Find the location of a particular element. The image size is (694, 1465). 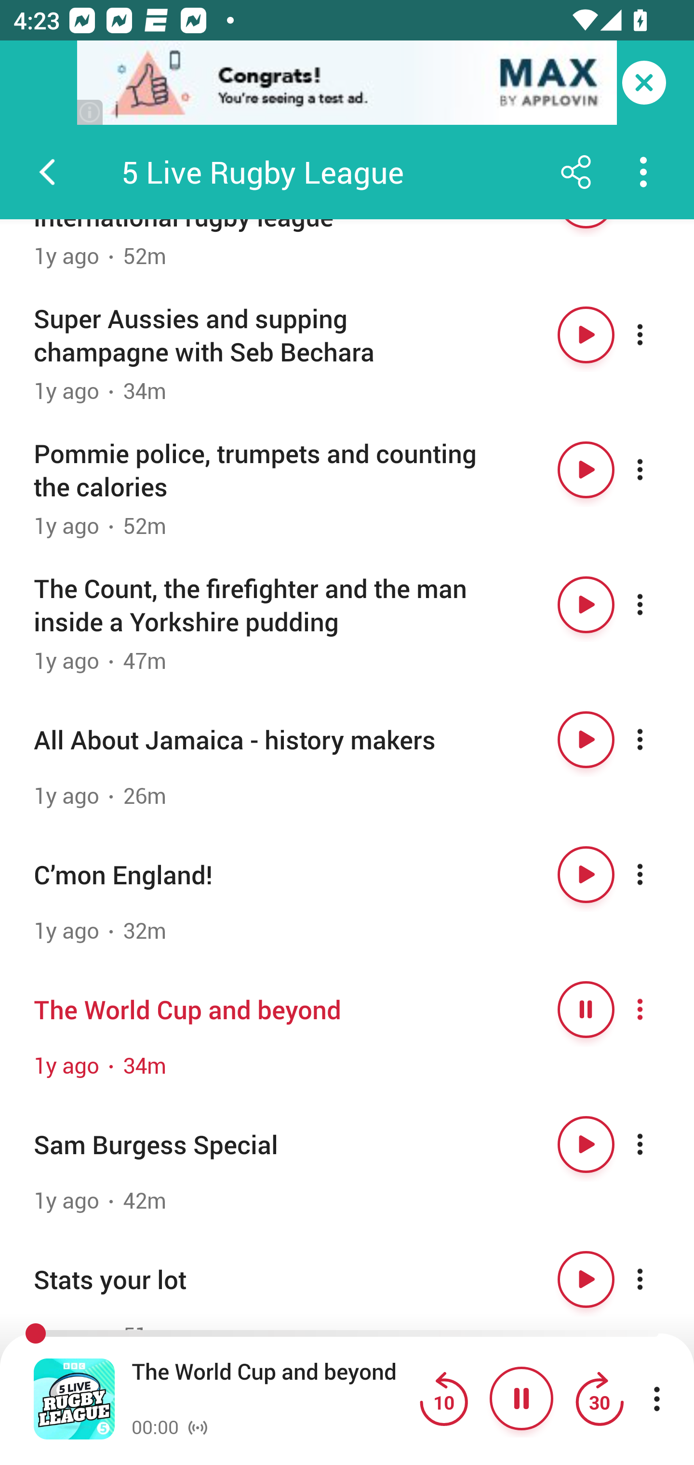

The World Cup and beyond is located at coordinates (271, 1386).